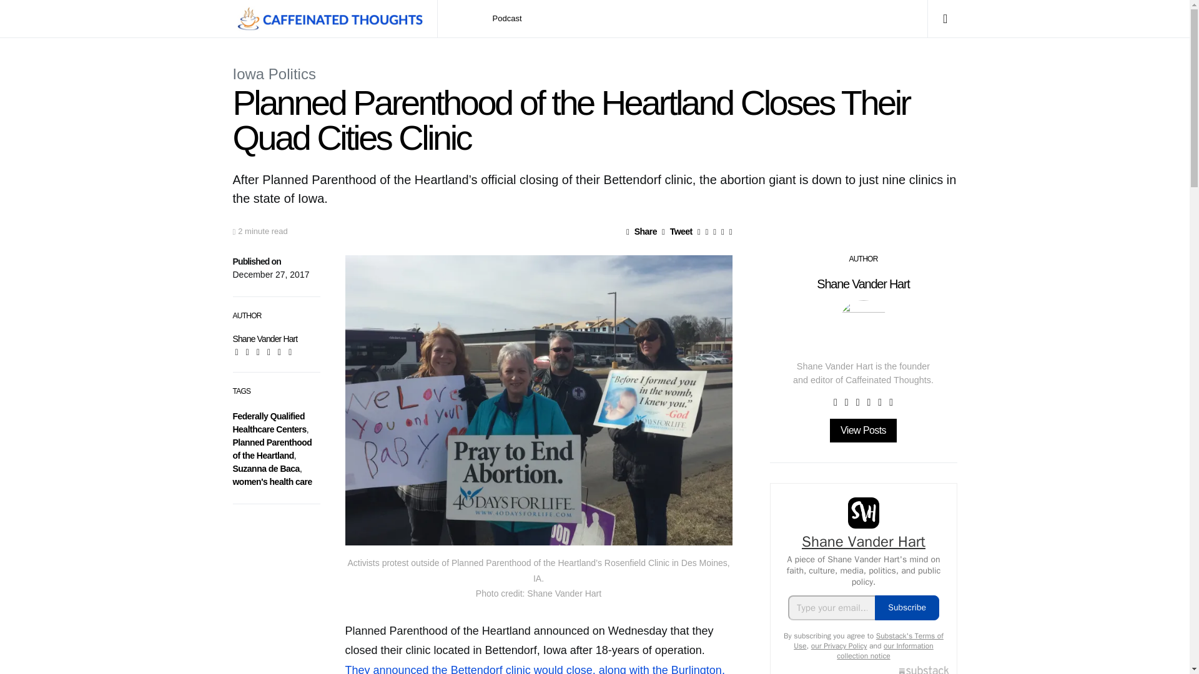 This screenshot has width=1199, height=674. What do you see at coordinates (677, 231) in the screenshot?
I see `Tweet` at bounding box center [677, 231].